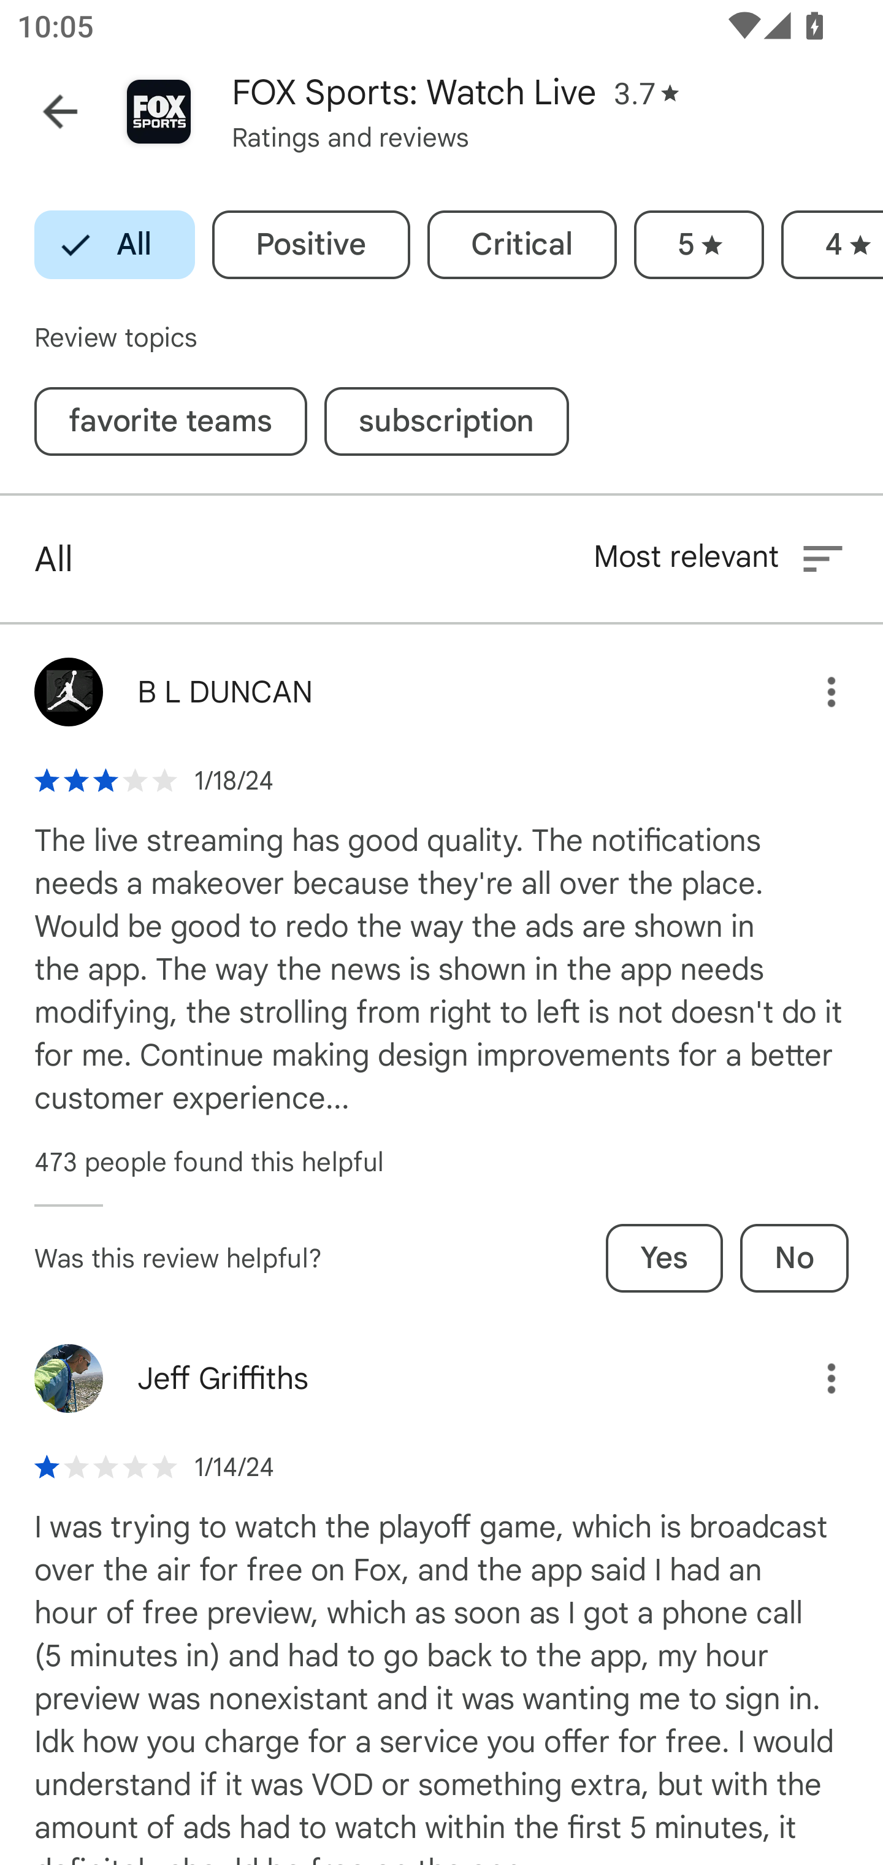 Image resolution: width=883 pixels, height=1865 pixels. I want to click on Most relevant, so click(721, 558).